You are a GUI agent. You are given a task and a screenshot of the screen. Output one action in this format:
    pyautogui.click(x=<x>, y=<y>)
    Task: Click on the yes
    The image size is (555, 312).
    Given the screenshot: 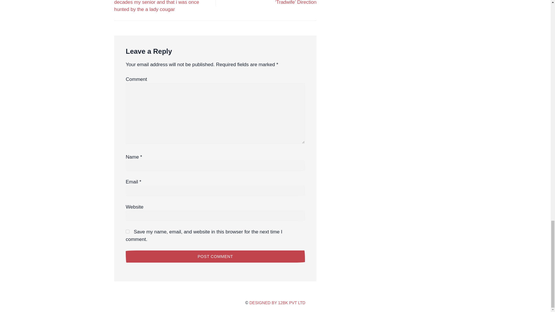 What is the action you would take?
    pyautogui.click(x=127, y=231)
    